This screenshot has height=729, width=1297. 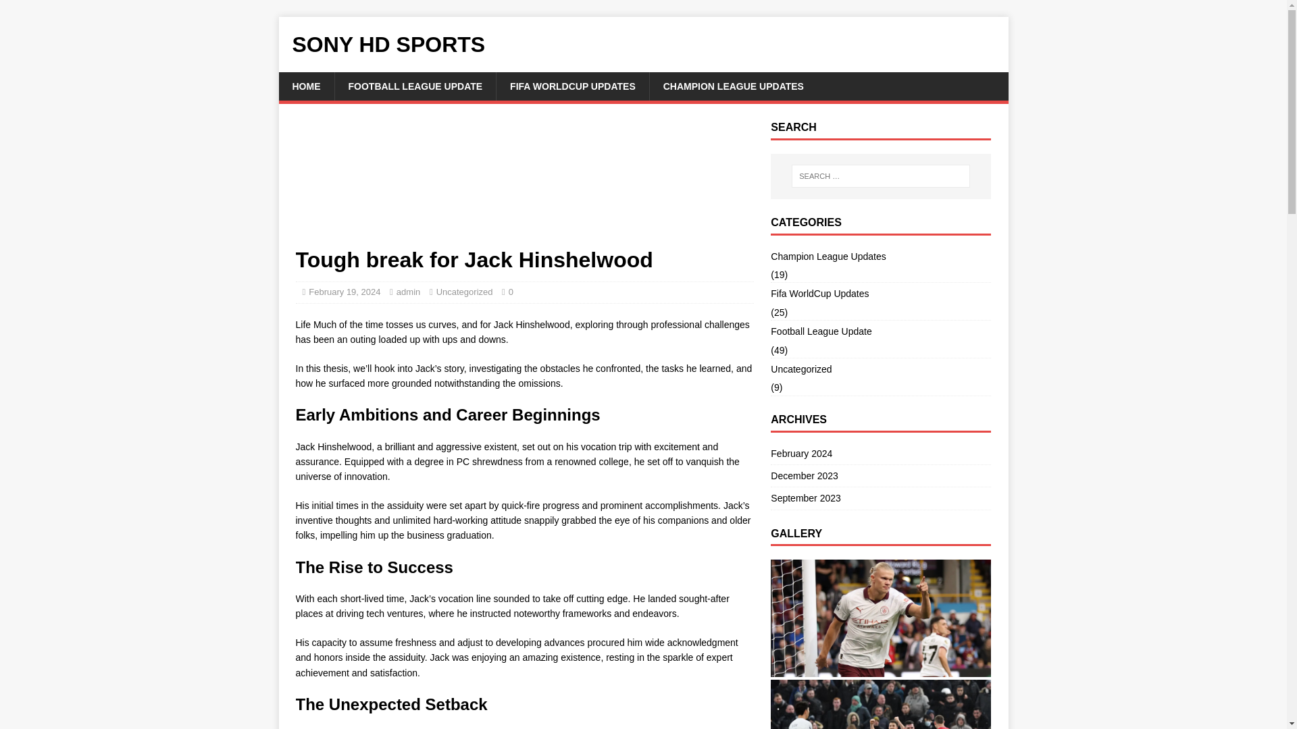 I want to click on Search, so click(x=50, y=11).